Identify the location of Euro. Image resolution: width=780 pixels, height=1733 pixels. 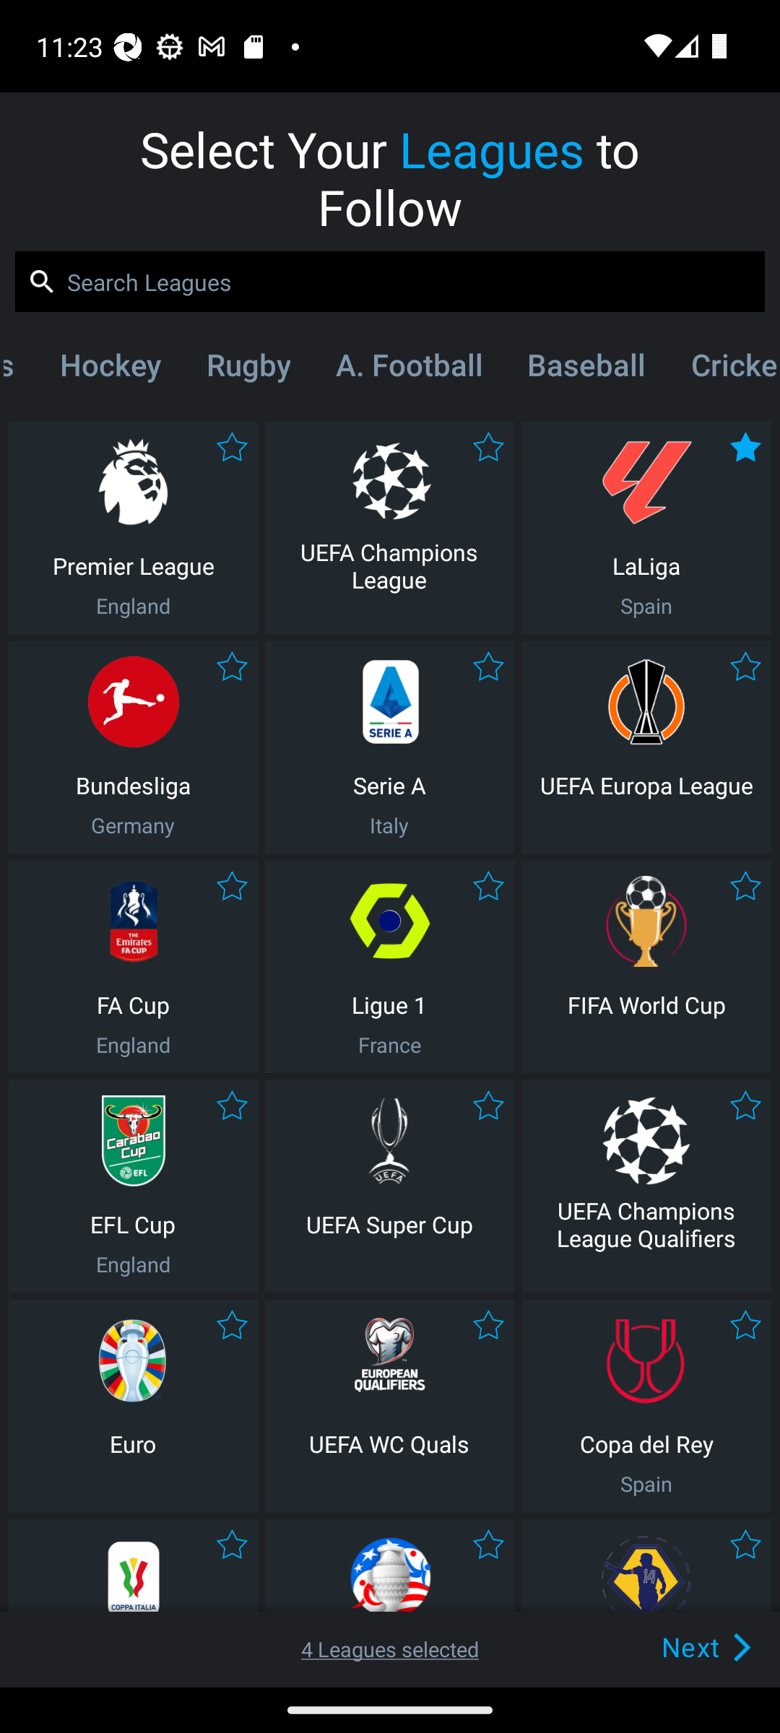
(133, 1405).